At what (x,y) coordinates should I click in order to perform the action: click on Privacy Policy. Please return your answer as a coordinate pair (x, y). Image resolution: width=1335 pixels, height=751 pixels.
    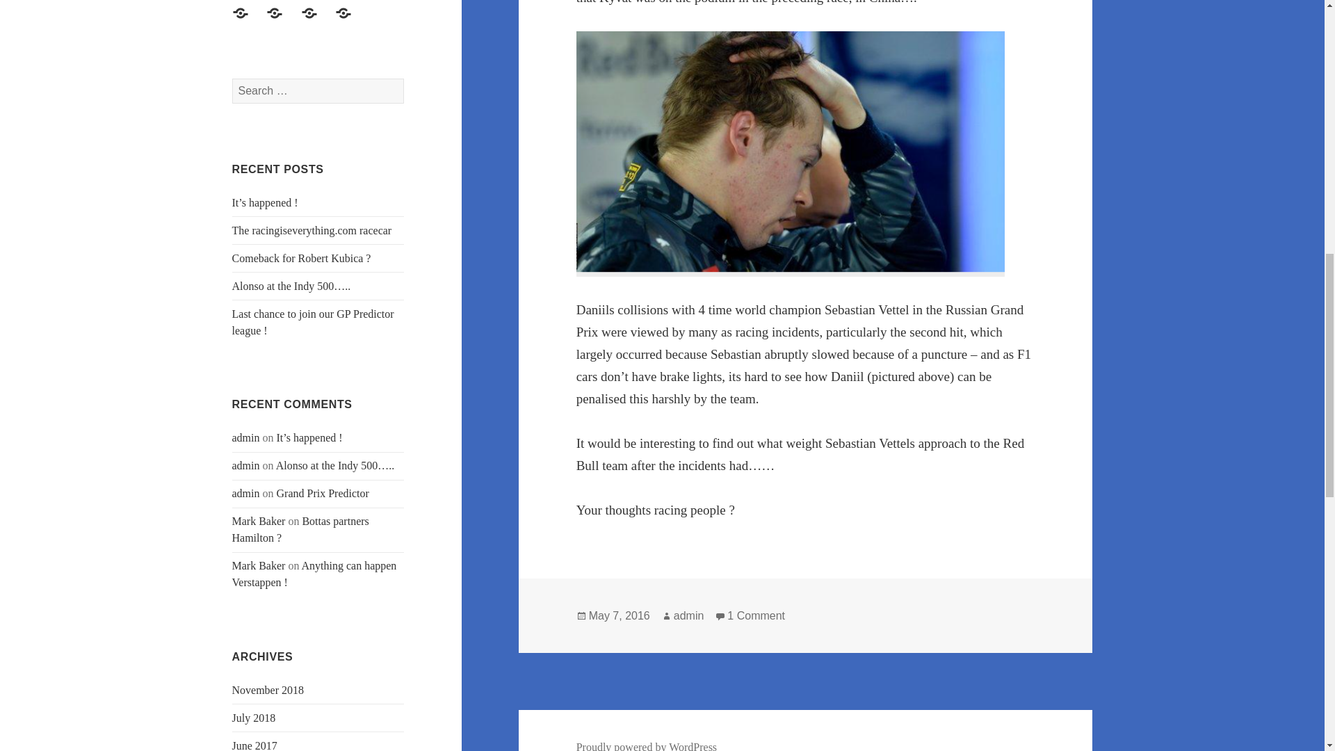
    Looking at the image, I should click on (351, 21).